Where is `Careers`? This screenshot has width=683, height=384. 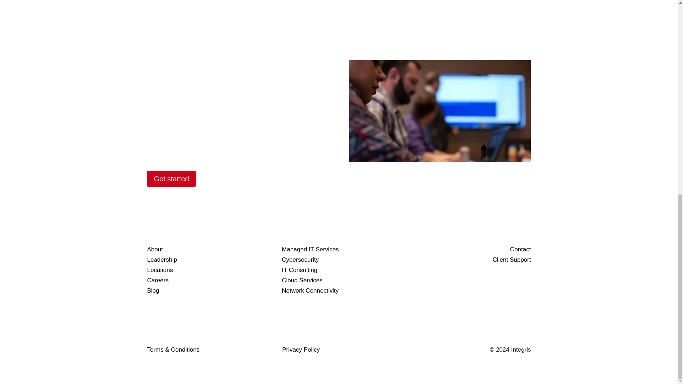 Careers is located at coordinates (158, 280).